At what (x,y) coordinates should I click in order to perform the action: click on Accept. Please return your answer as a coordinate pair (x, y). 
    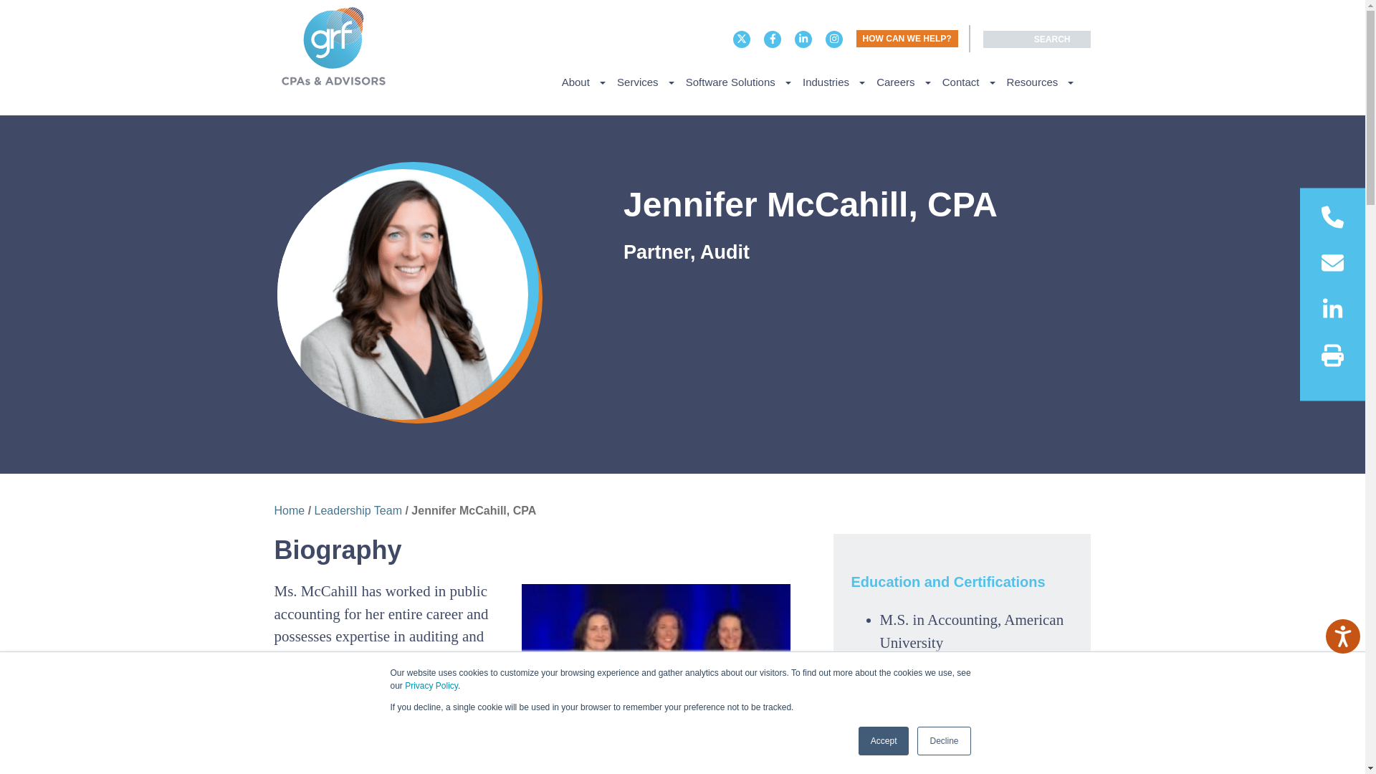
    Looking at the image, I should click on (884, 741).